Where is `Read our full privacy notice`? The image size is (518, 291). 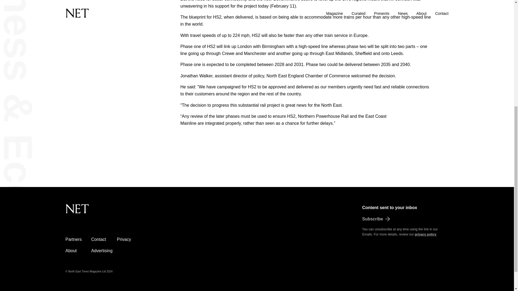
Read our full privacy notice is located at coordinates (425, 234).